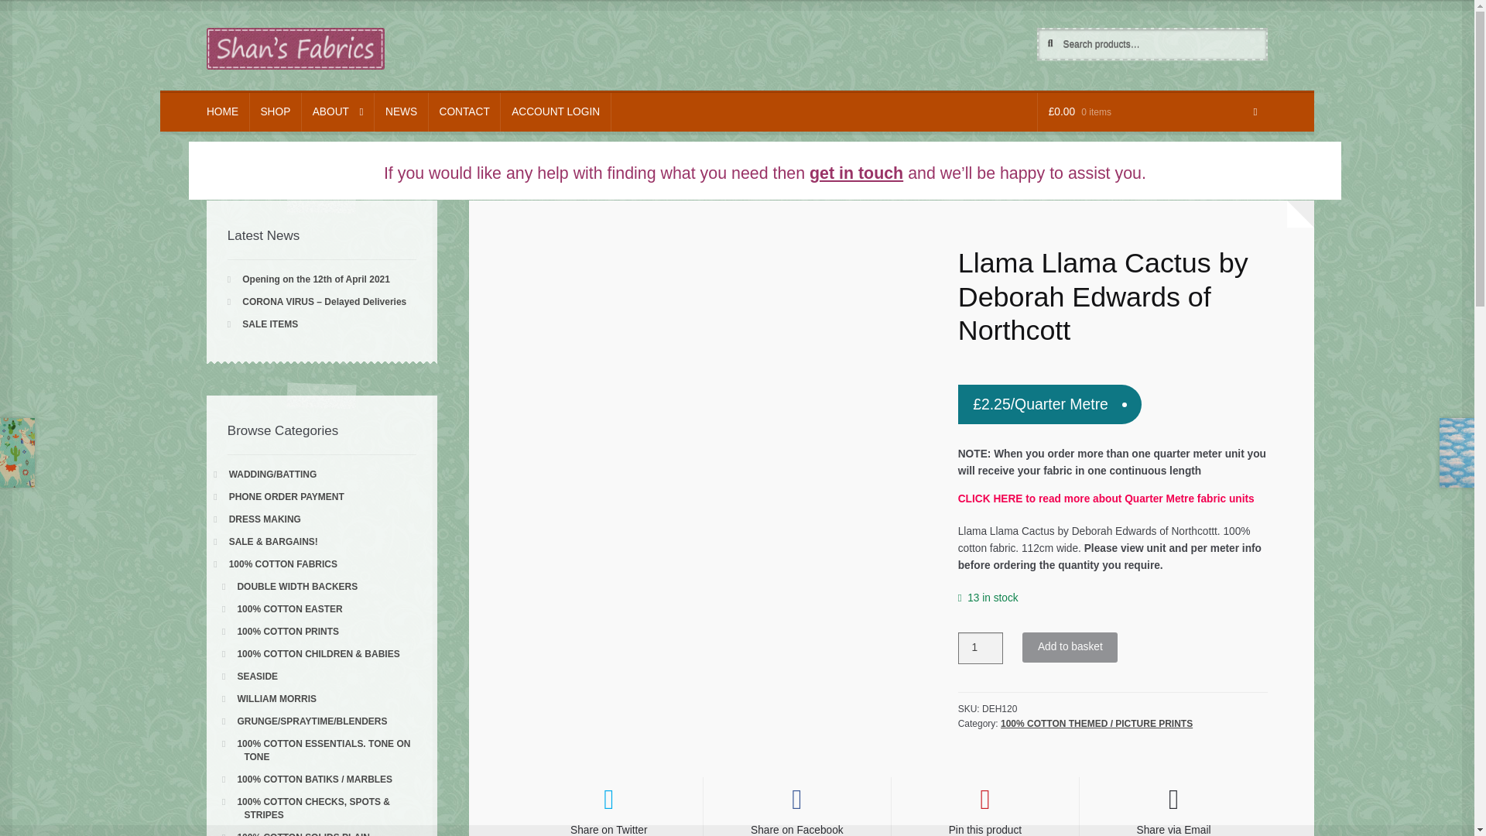 The height and width of the screenshot is (836, 1486). Describe the element at coordinates (856, 173) in the screenshot. I see `get in touch` at that location.